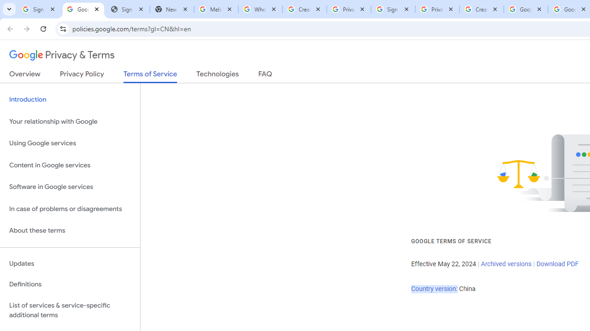  I want to click on Terms of Service, so click(150, 76).